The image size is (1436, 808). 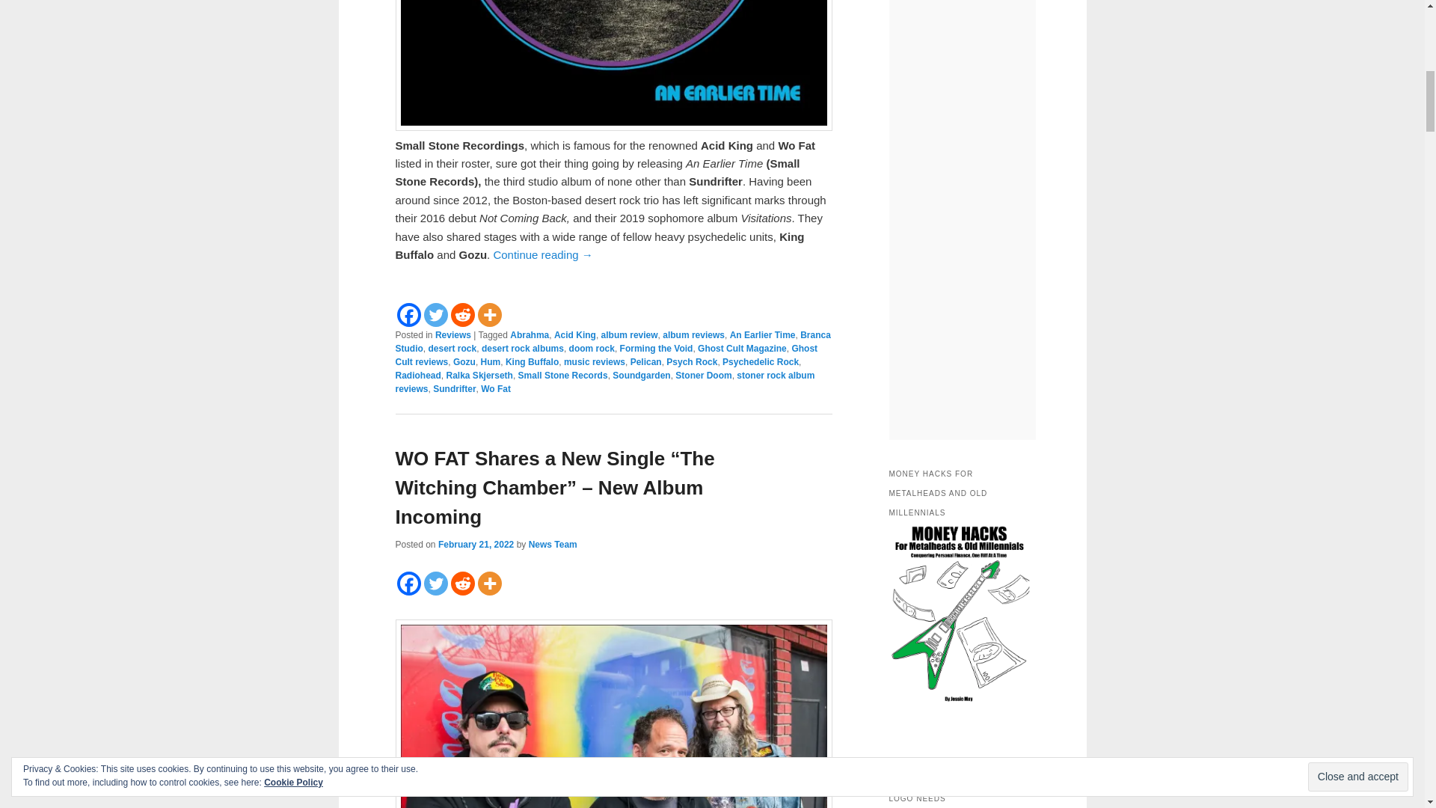 I want to click on album review, so click(x=630, y=334).